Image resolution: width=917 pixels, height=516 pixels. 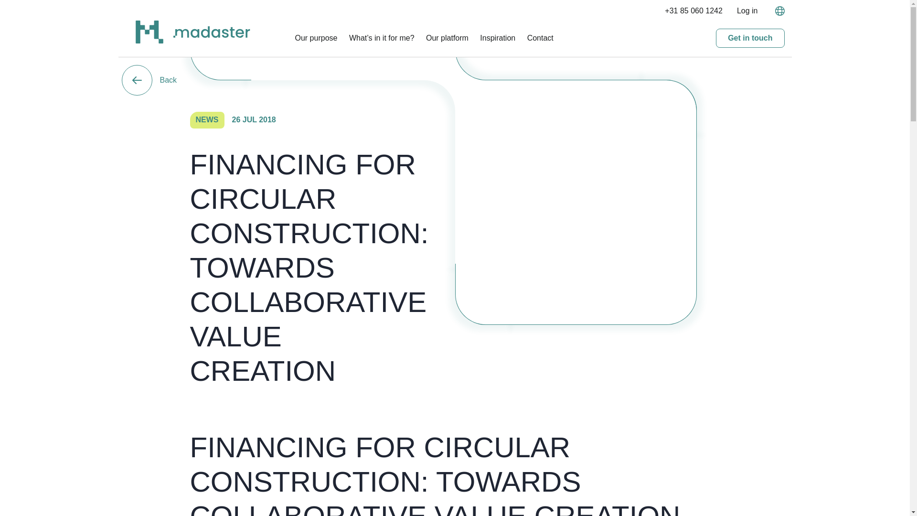 I want to click on Choose your country and language, so click(x=777, y=11).